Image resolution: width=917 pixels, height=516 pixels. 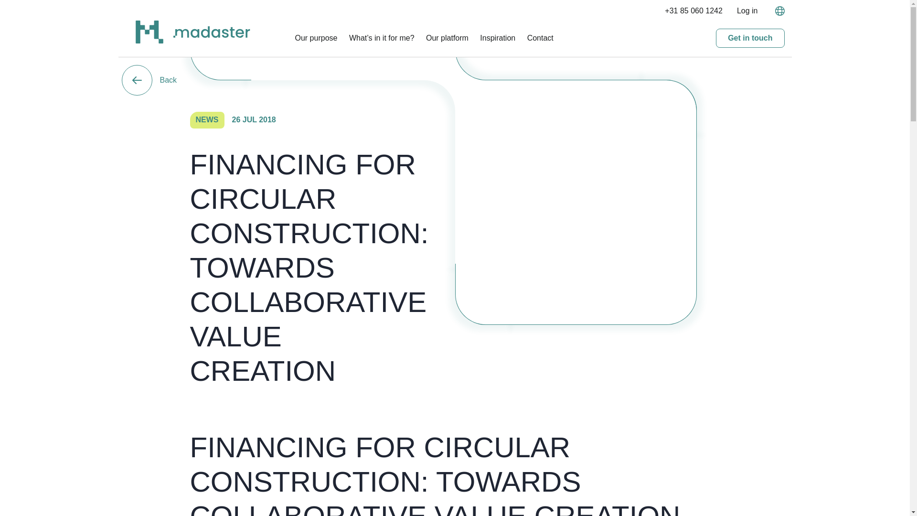 I want to click on Choose your country and language, so click(x=777, y=11).